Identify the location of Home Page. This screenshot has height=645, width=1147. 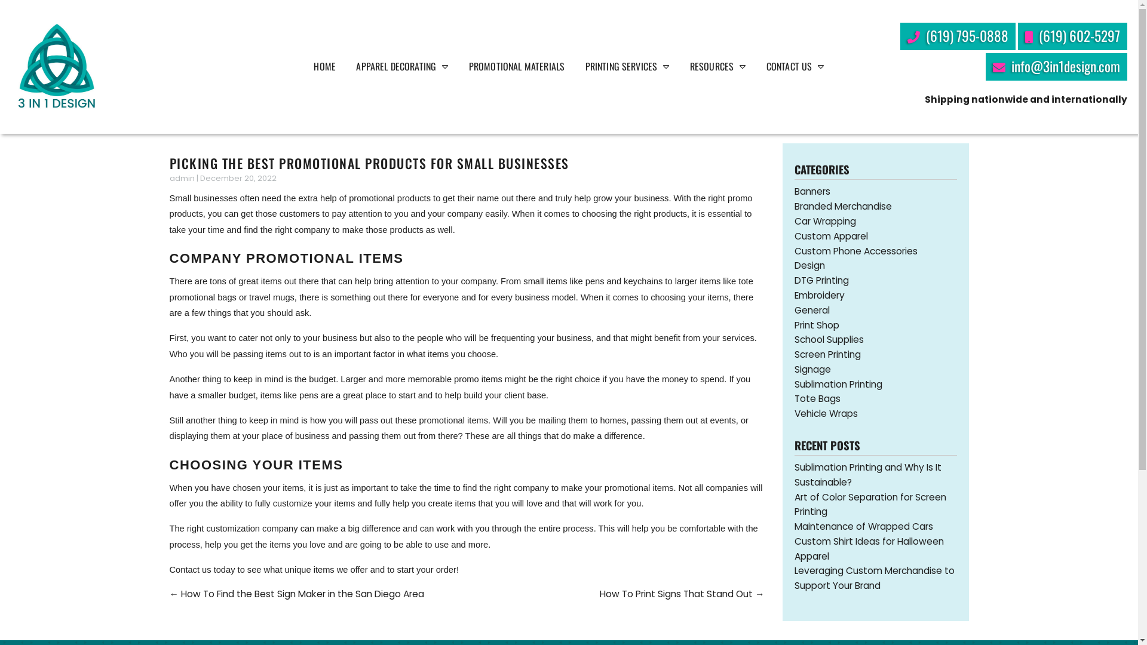
(56, 67).